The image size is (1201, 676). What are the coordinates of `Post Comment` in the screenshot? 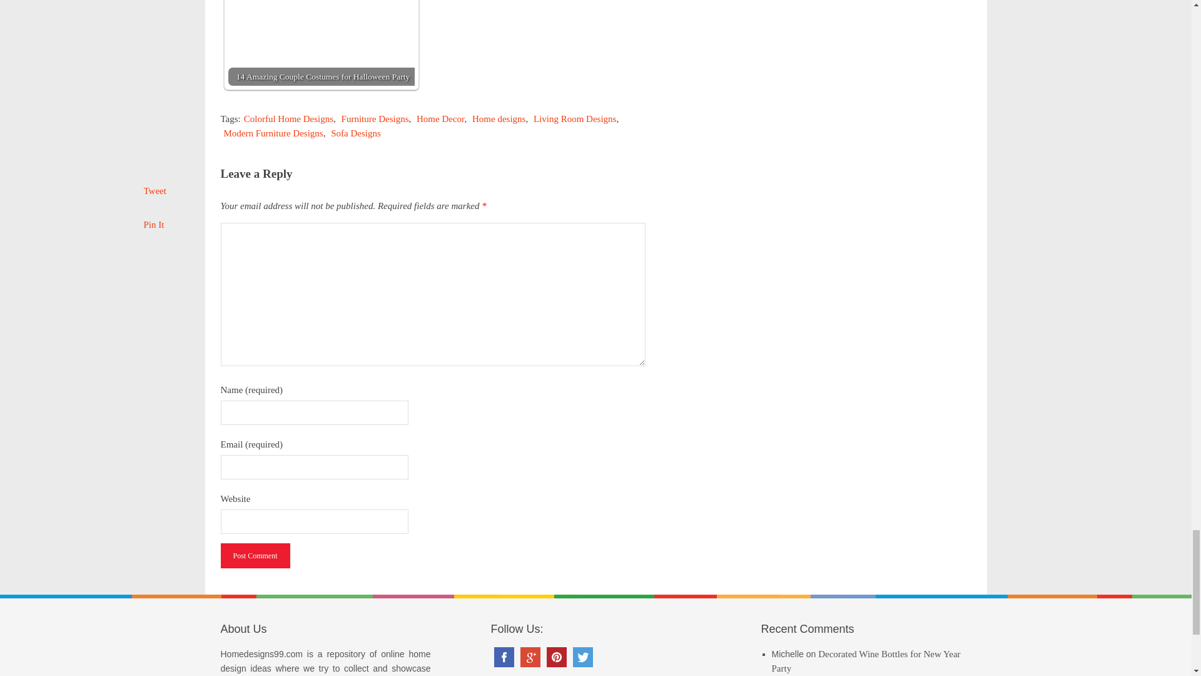 It's located at (254, 556).